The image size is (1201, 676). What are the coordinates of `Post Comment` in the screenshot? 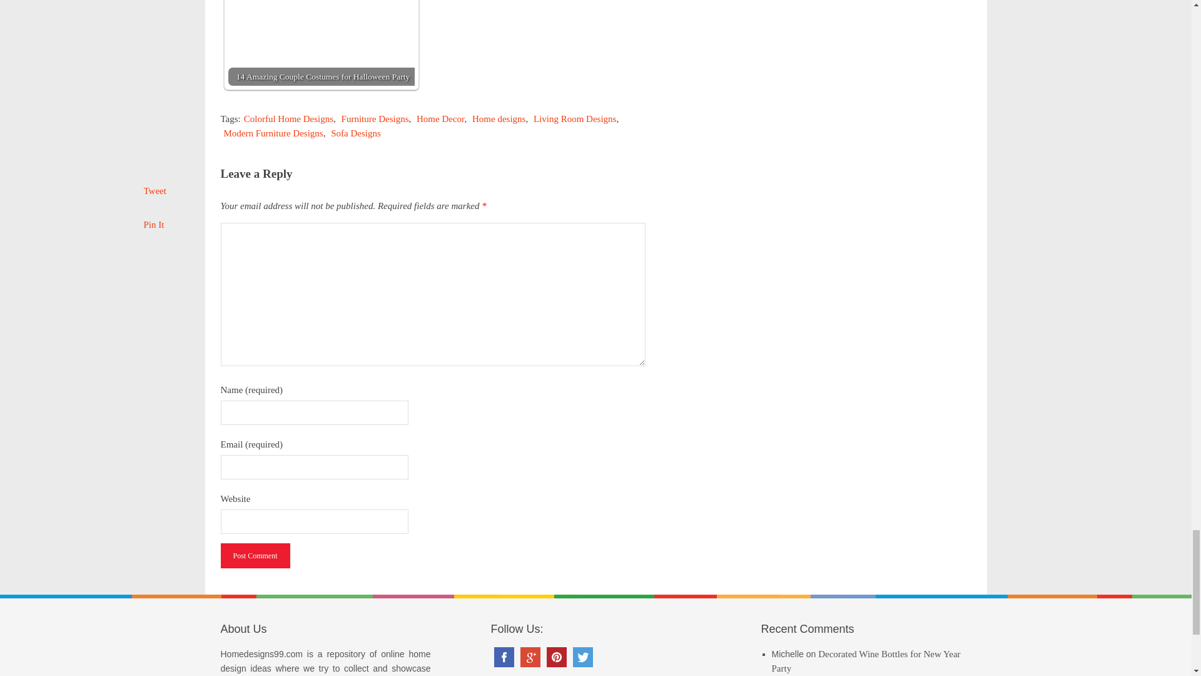 It's located at (254, 556).